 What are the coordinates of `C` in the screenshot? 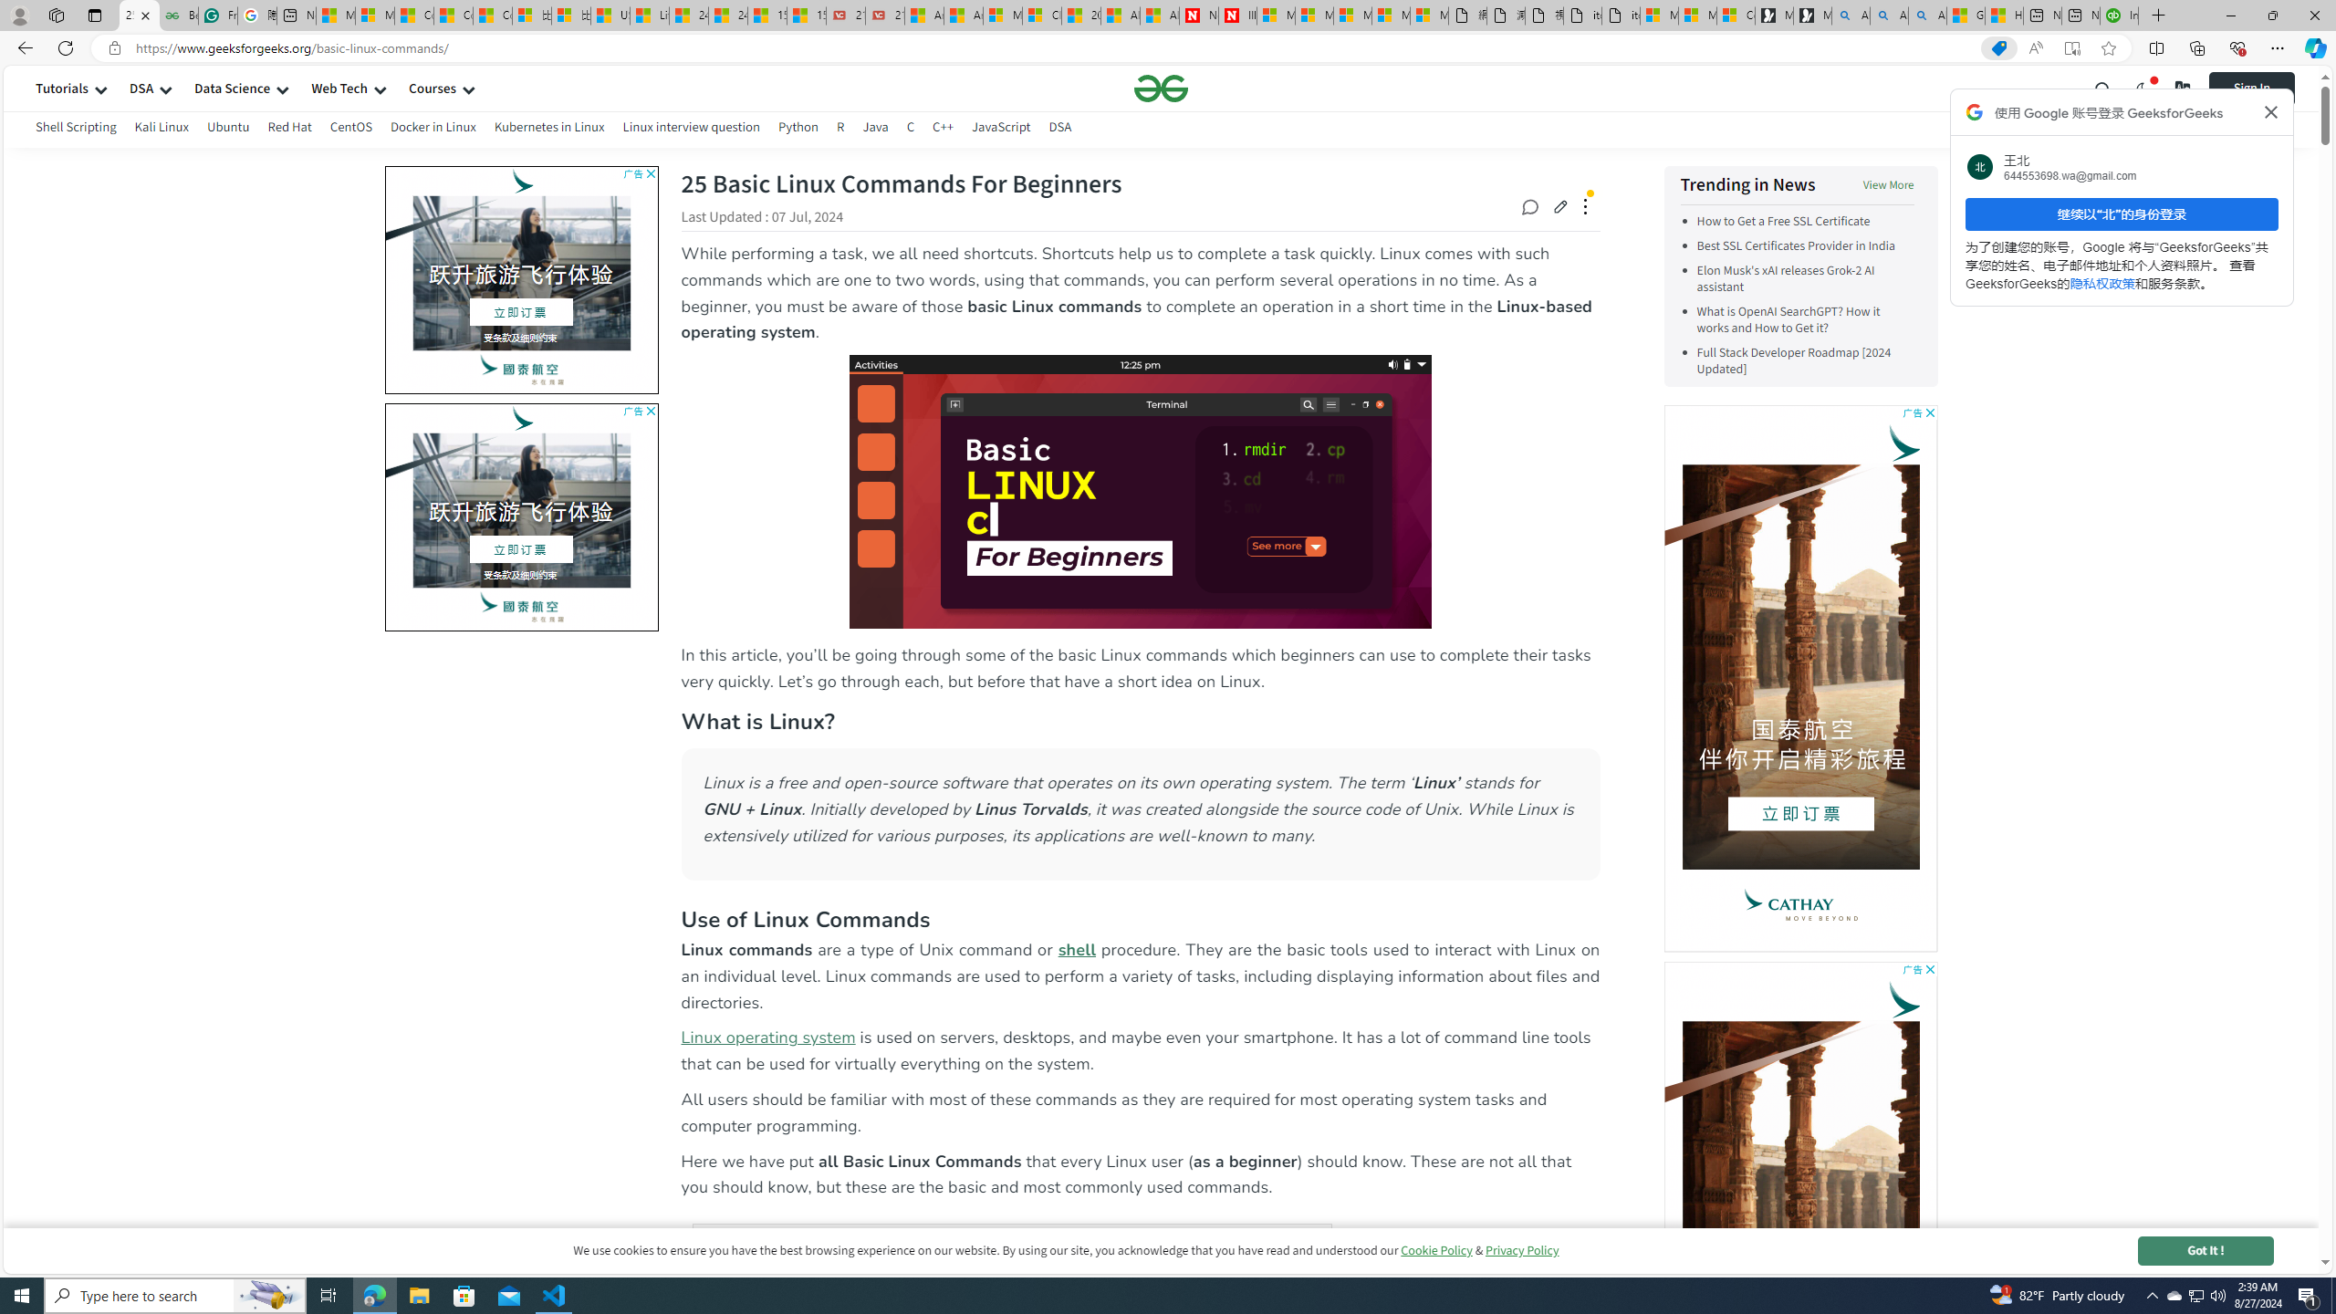 It's located at (911, 127).